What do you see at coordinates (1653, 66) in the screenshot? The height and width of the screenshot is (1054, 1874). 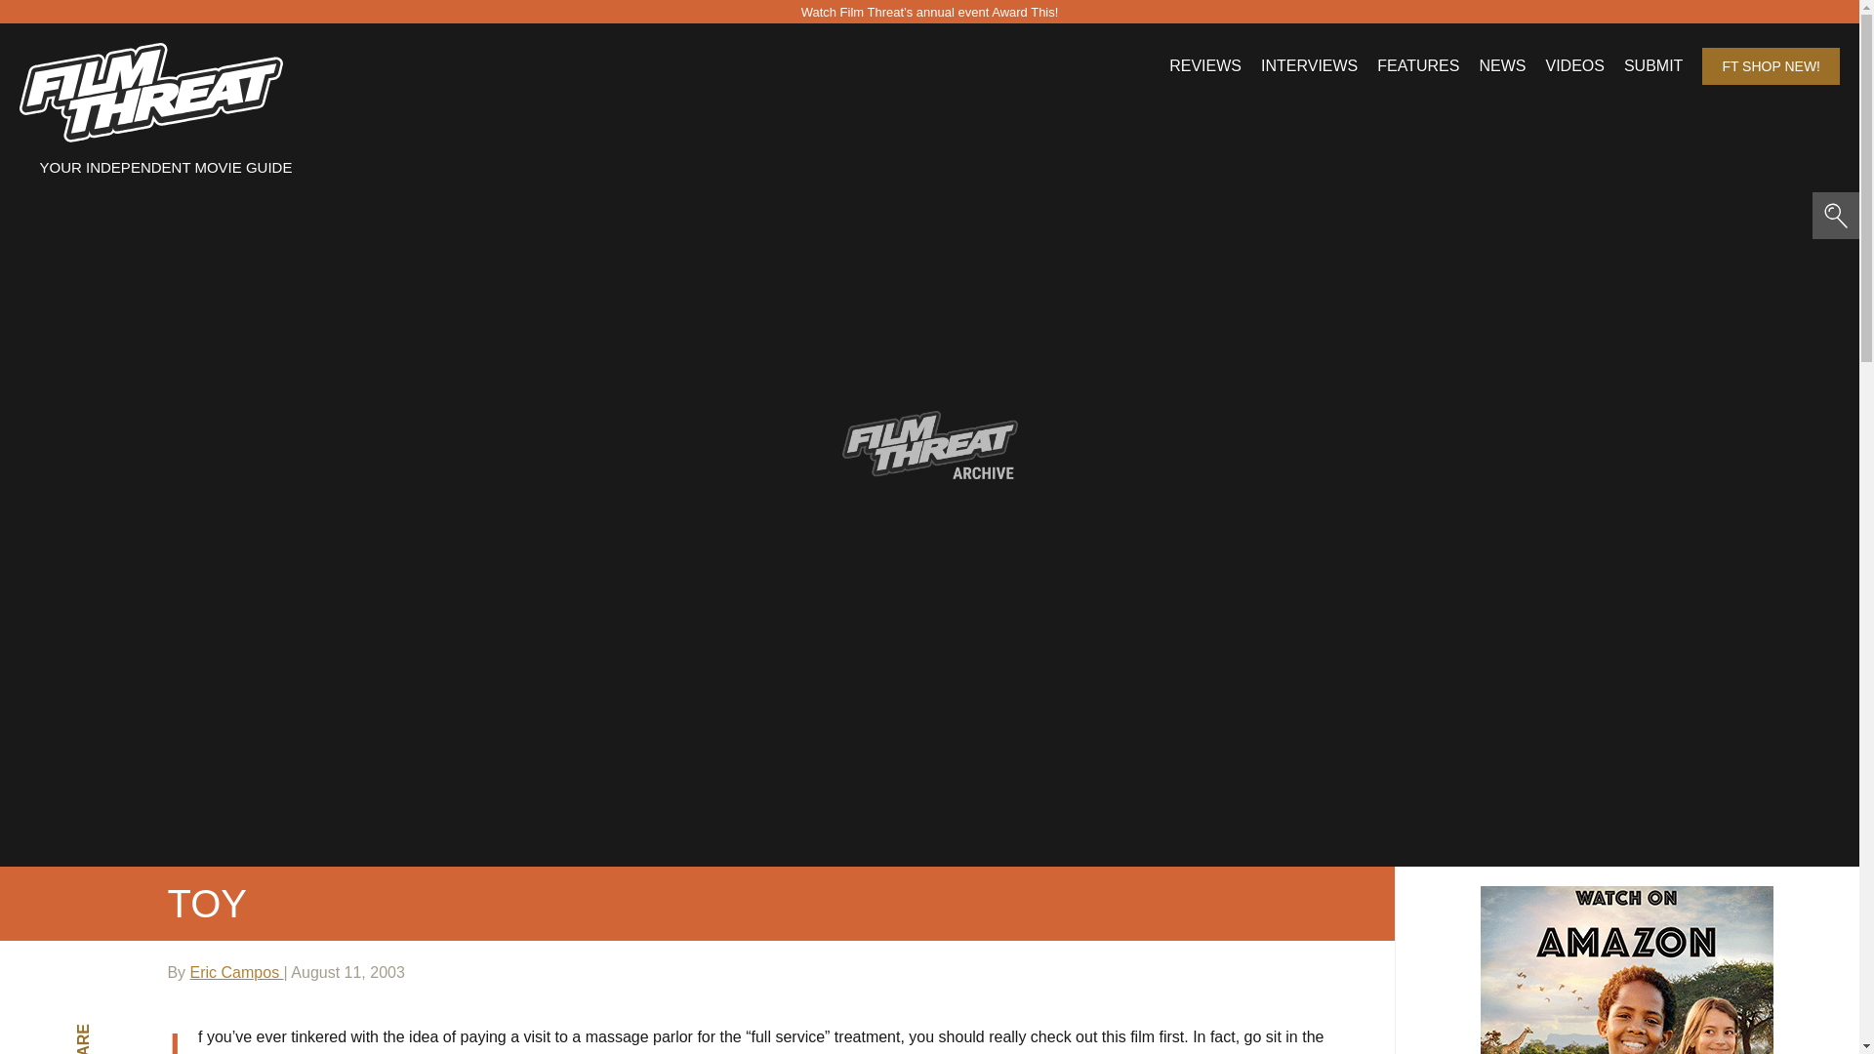 I see `SUBMIT` at bounding box center [1653, 66].